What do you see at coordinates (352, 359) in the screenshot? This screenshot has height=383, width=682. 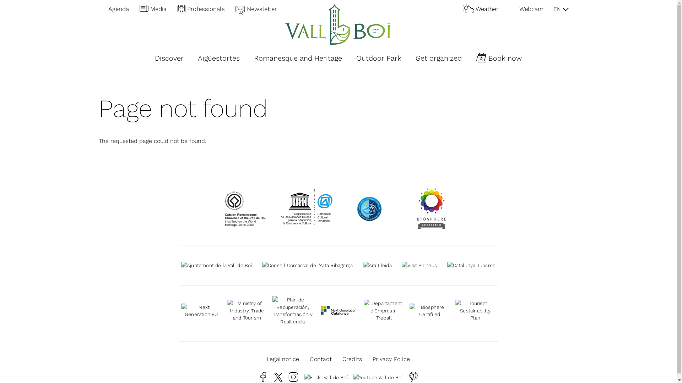 I see `Credits` at bounding box center [352, 359].